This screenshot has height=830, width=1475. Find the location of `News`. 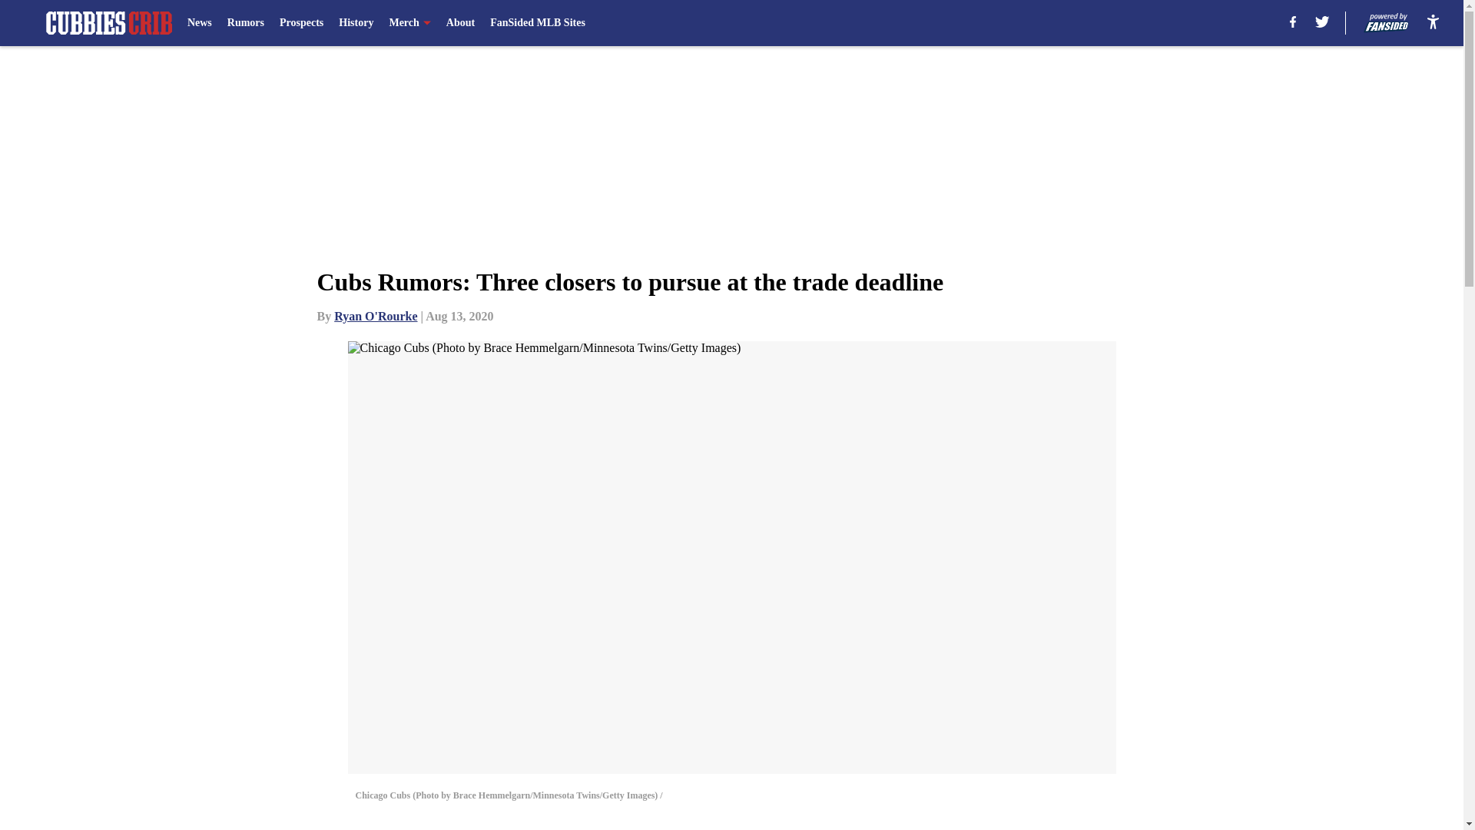

News is located at coordinates (200, 23).